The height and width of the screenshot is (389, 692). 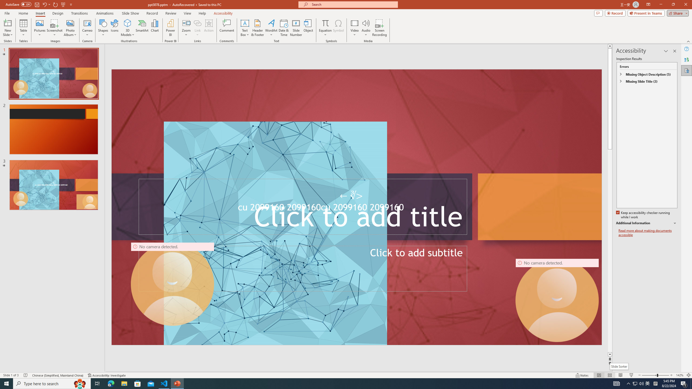 What do you see at coordinates (352, 196) in the screenshot?
I see `TextBox 7` at bounding box center [352, 196].